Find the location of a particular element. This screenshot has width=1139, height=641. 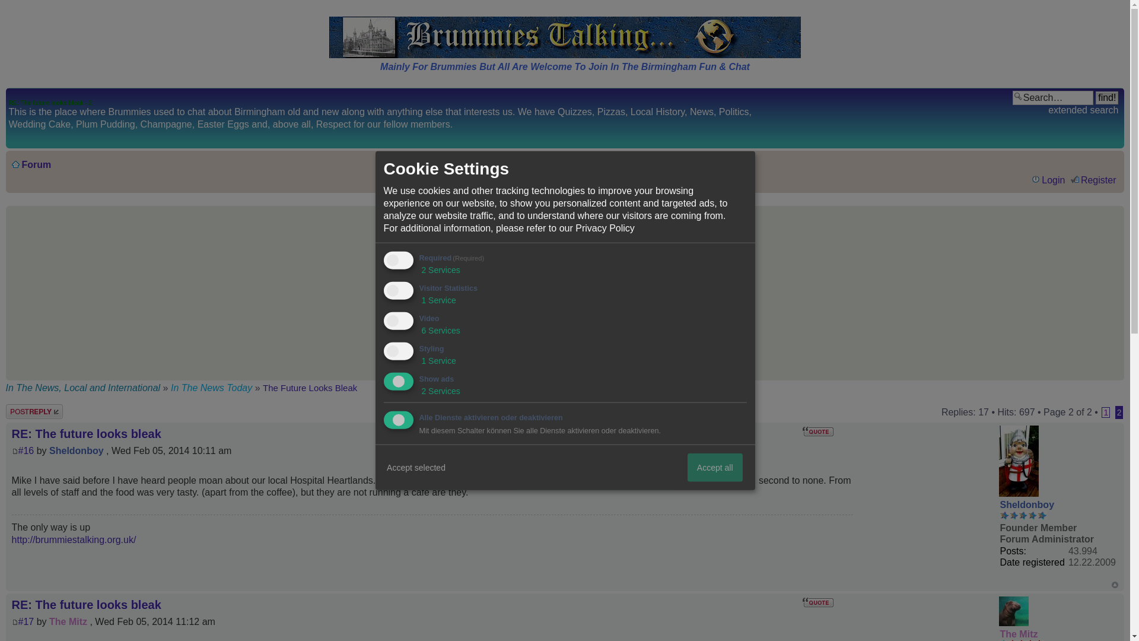

Top is located at coordinates (1115, 585).